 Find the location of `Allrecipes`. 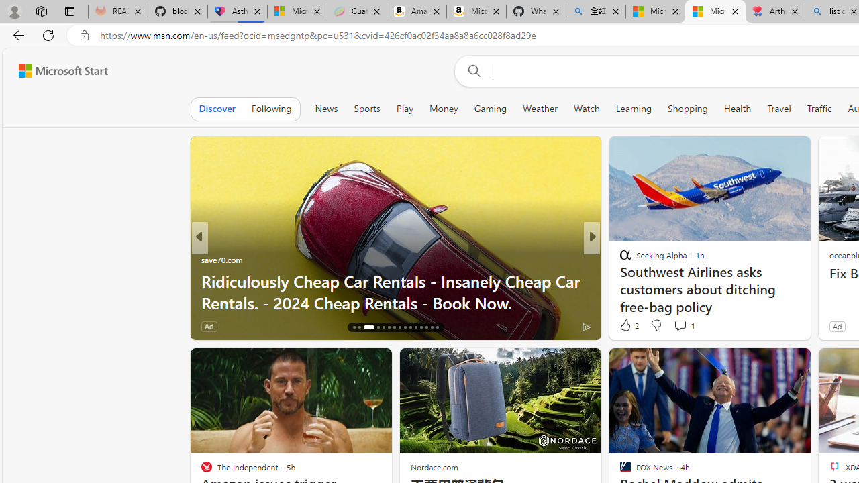

Allrecipes is located at coordinates (619, 259).